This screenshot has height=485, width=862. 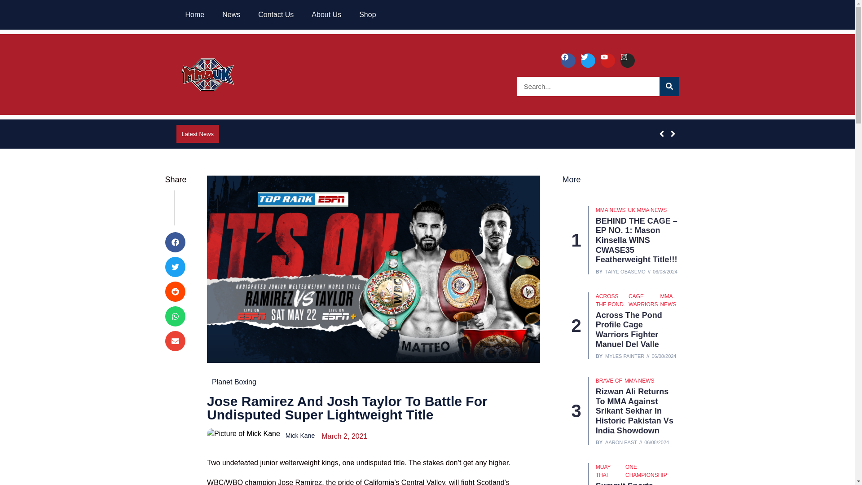 I want to click on Shop, so click(x=367, y=14).